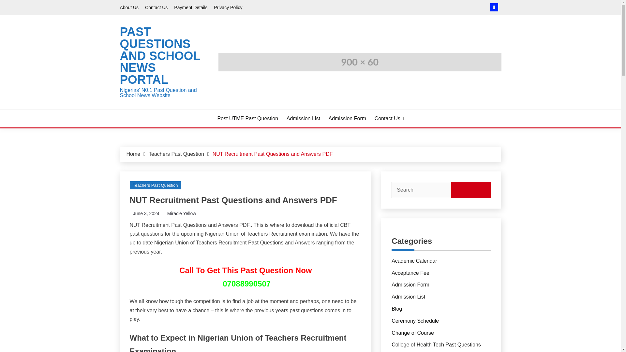 This screenshot has height=352, width=626. Describe the element at coordinates (273, 154) in the screenshot. I see `NUT Recruitment Past Questions and Answers PDF` at that location.